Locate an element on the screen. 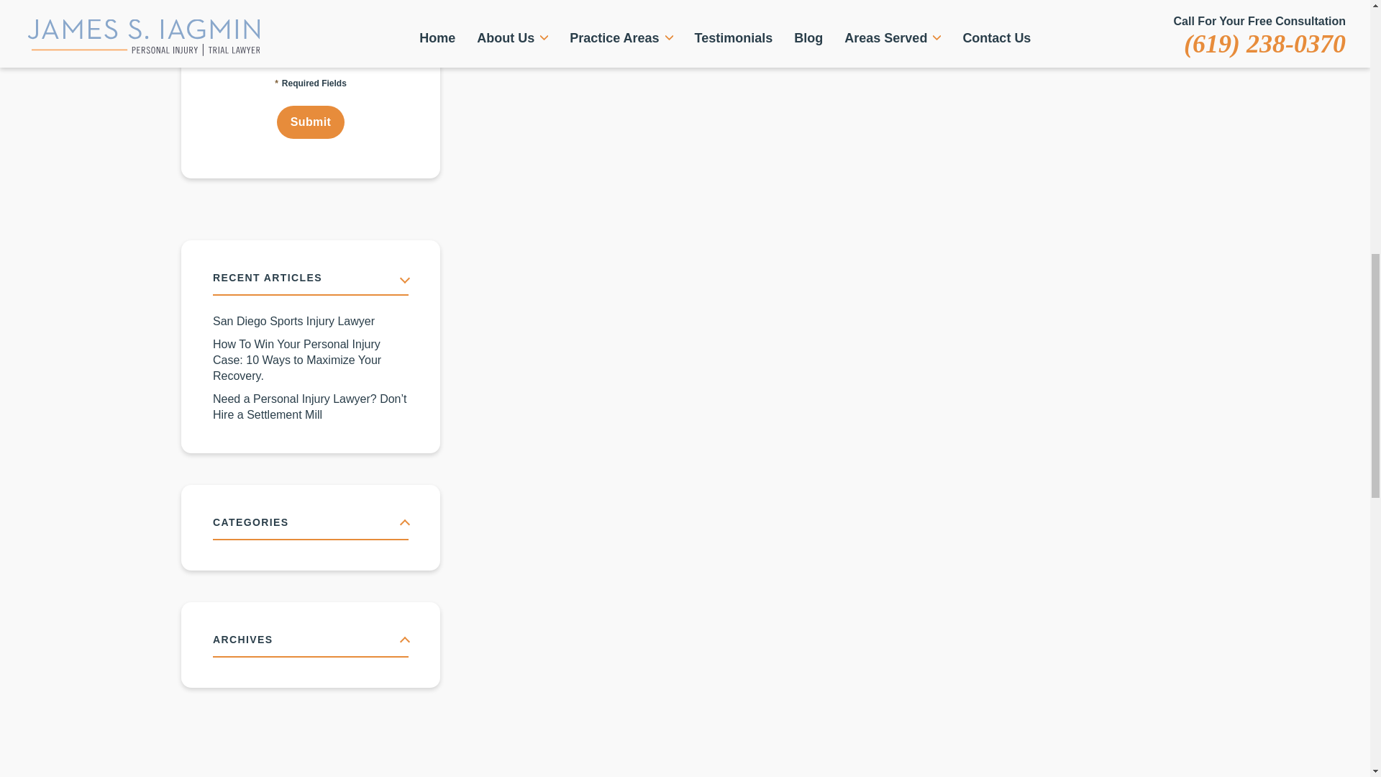  Submit is located at coordinates (311, 122).